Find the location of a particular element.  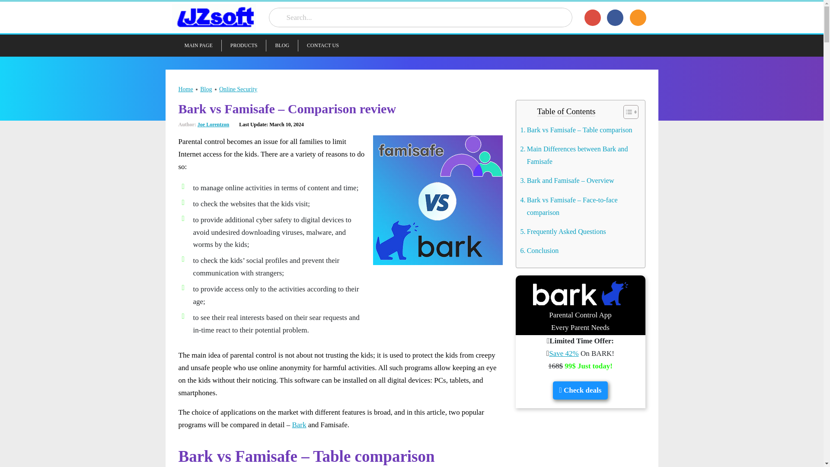

Main Differences between Bark and Famisafe is located at coordinates (578, 155).